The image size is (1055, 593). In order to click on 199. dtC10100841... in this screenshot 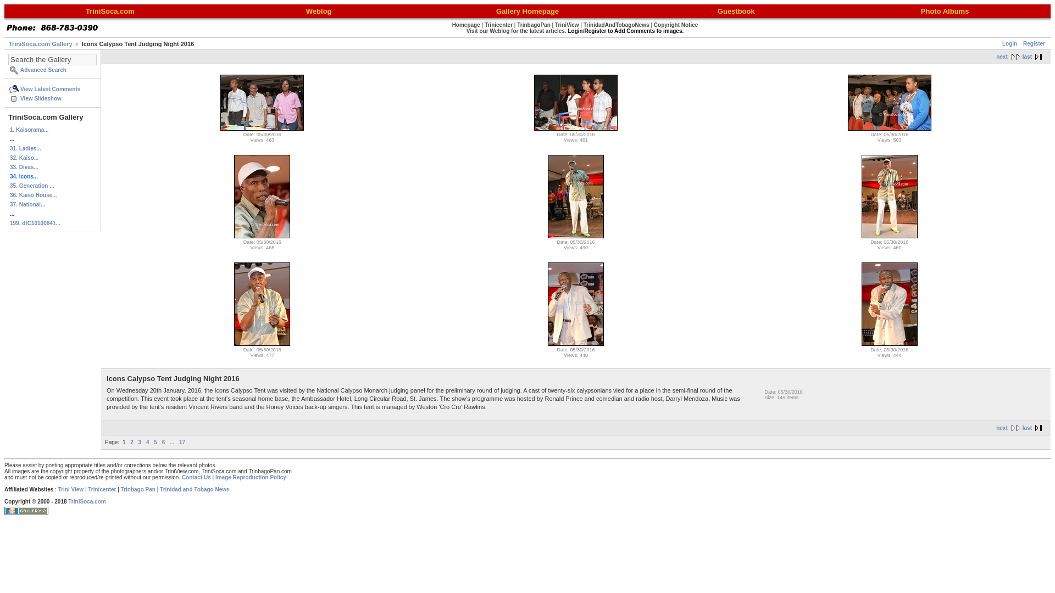, I will do `click(53, 223)`.